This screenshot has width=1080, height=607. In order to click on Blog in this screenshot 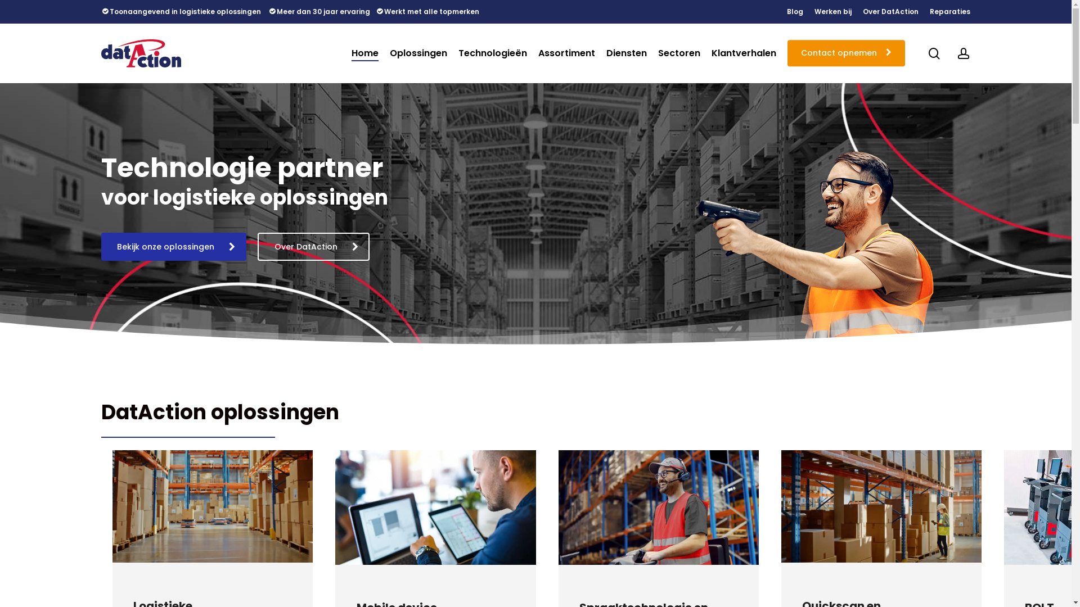, I will do `click(795, 12)`.